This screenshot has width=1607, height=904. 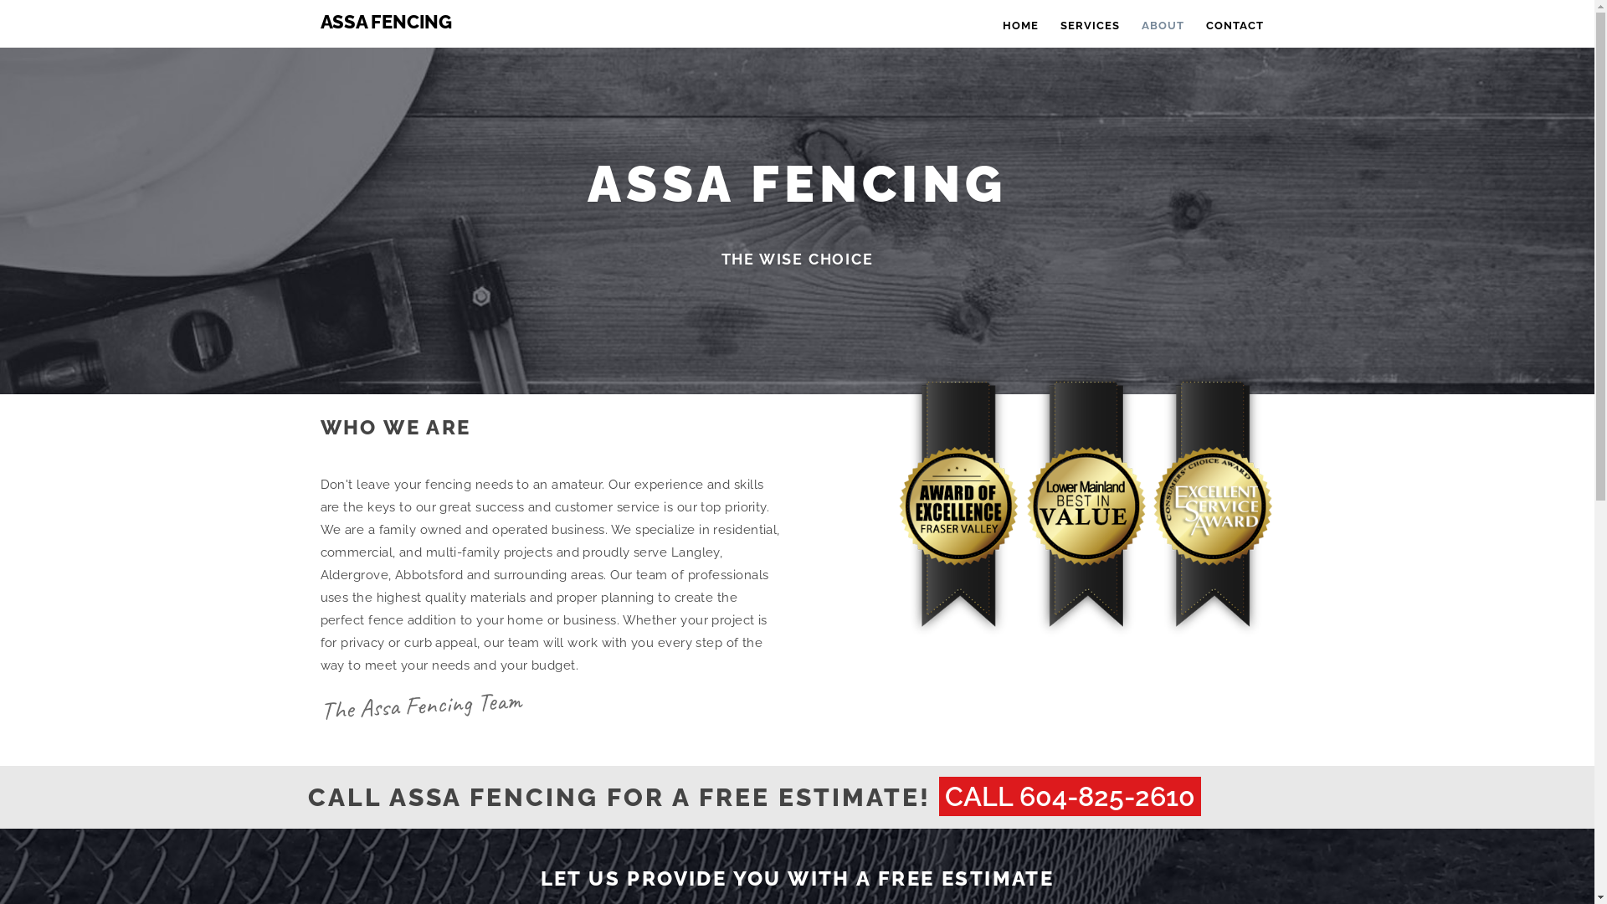 What do you see at coordinates (1090, 23) in the screenshot?
I see `SERVICES` at bounding box center [1090, 23].